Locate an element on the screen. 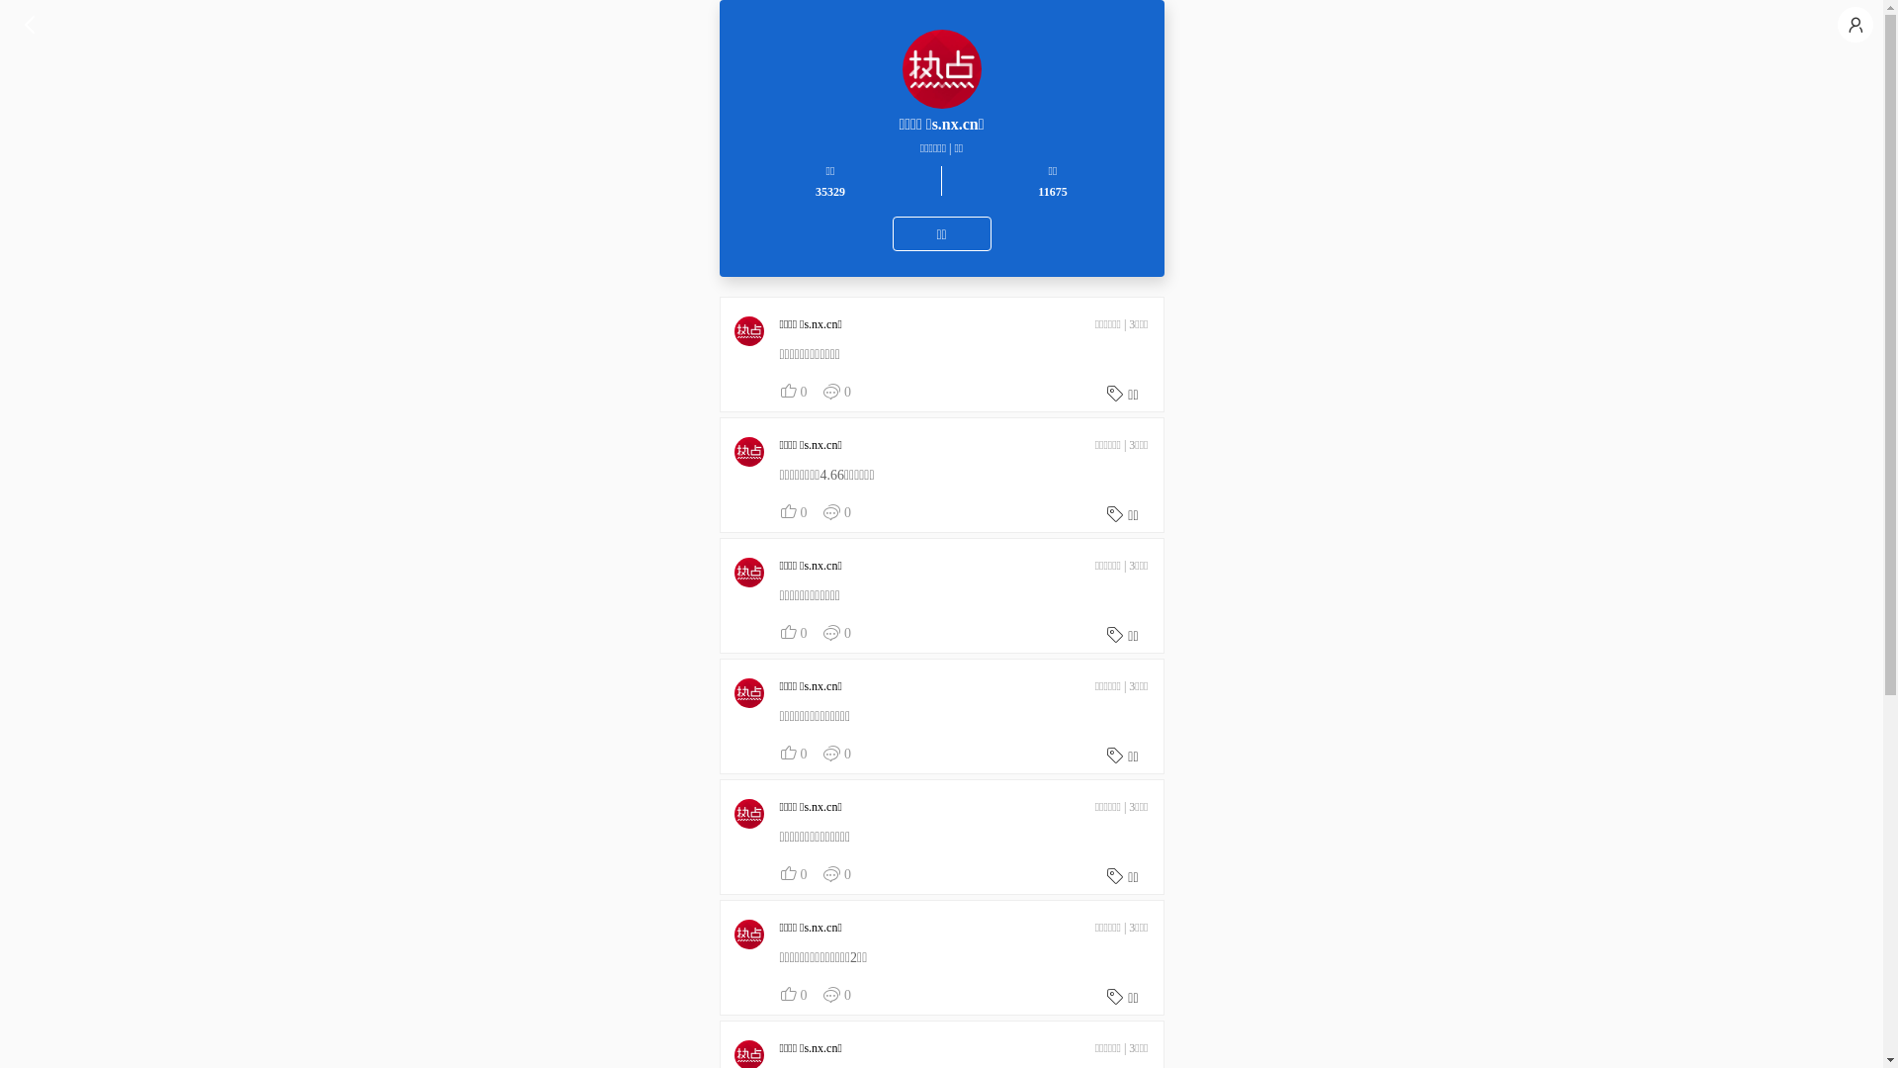  0 is located at coordinates (838, 754).